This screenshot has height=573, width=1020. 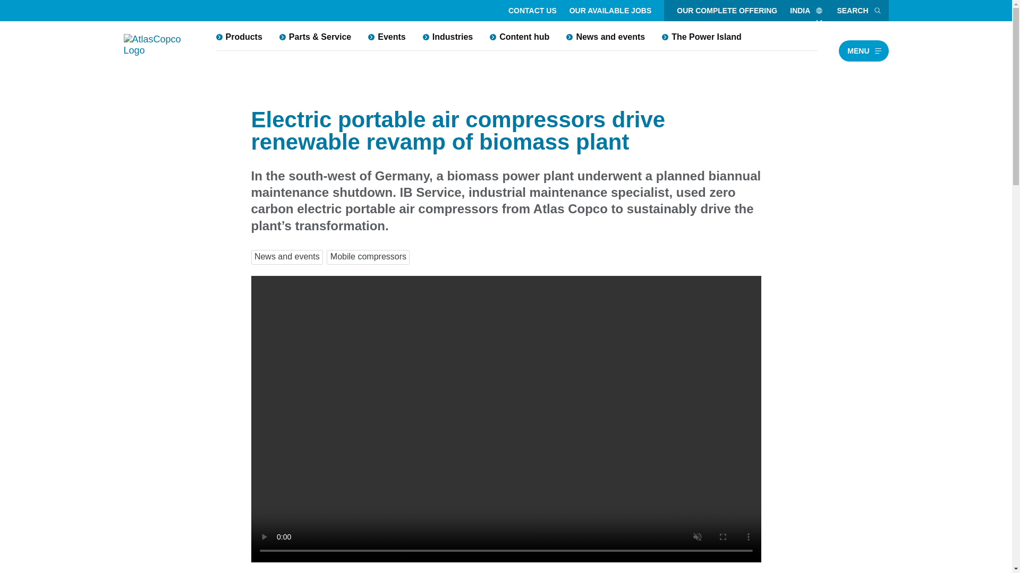 What do you see at coordinates (806, 11) in the screenshot?
I see `INDIA` at bounding box center [806, 11].